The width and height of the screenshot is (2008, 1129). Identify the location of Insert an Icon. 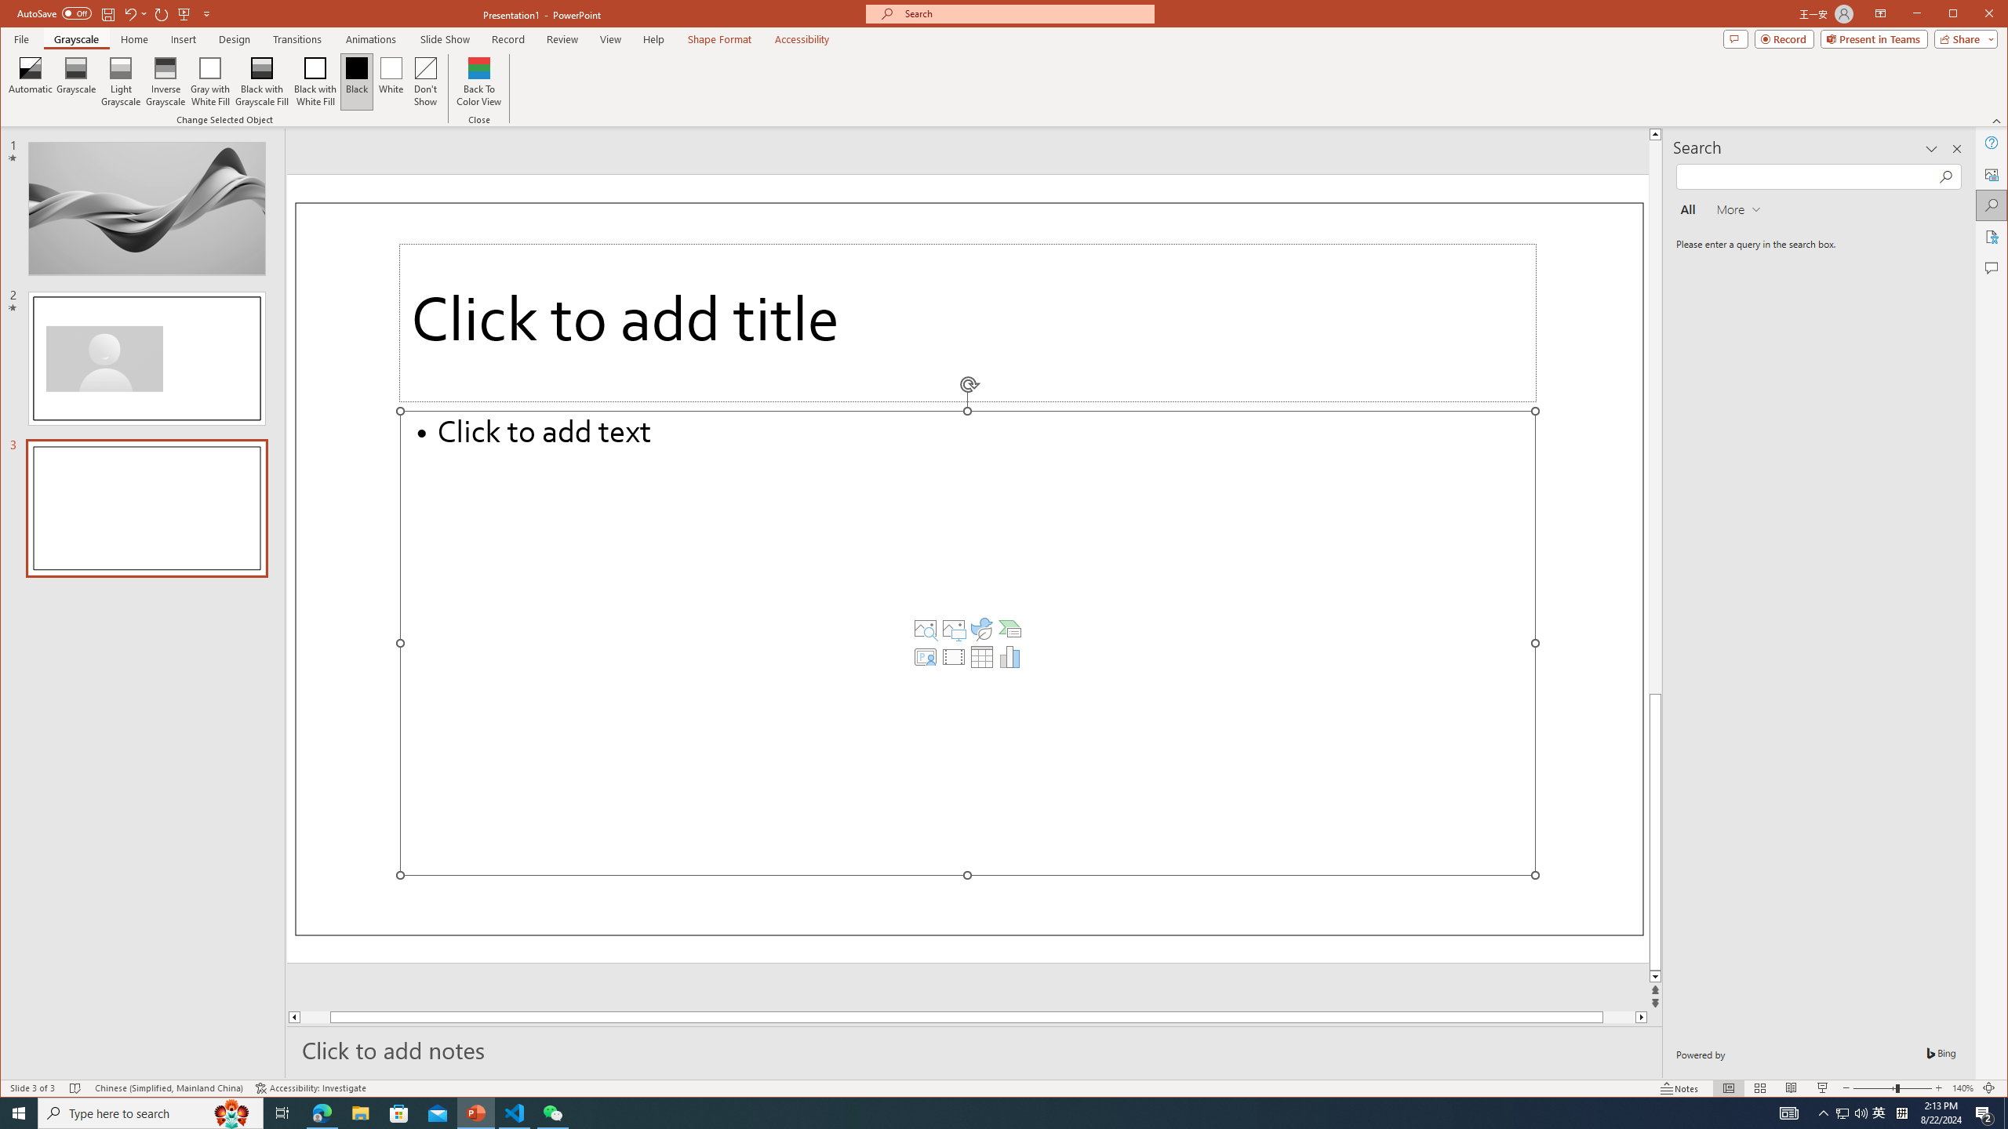
(982, 629).